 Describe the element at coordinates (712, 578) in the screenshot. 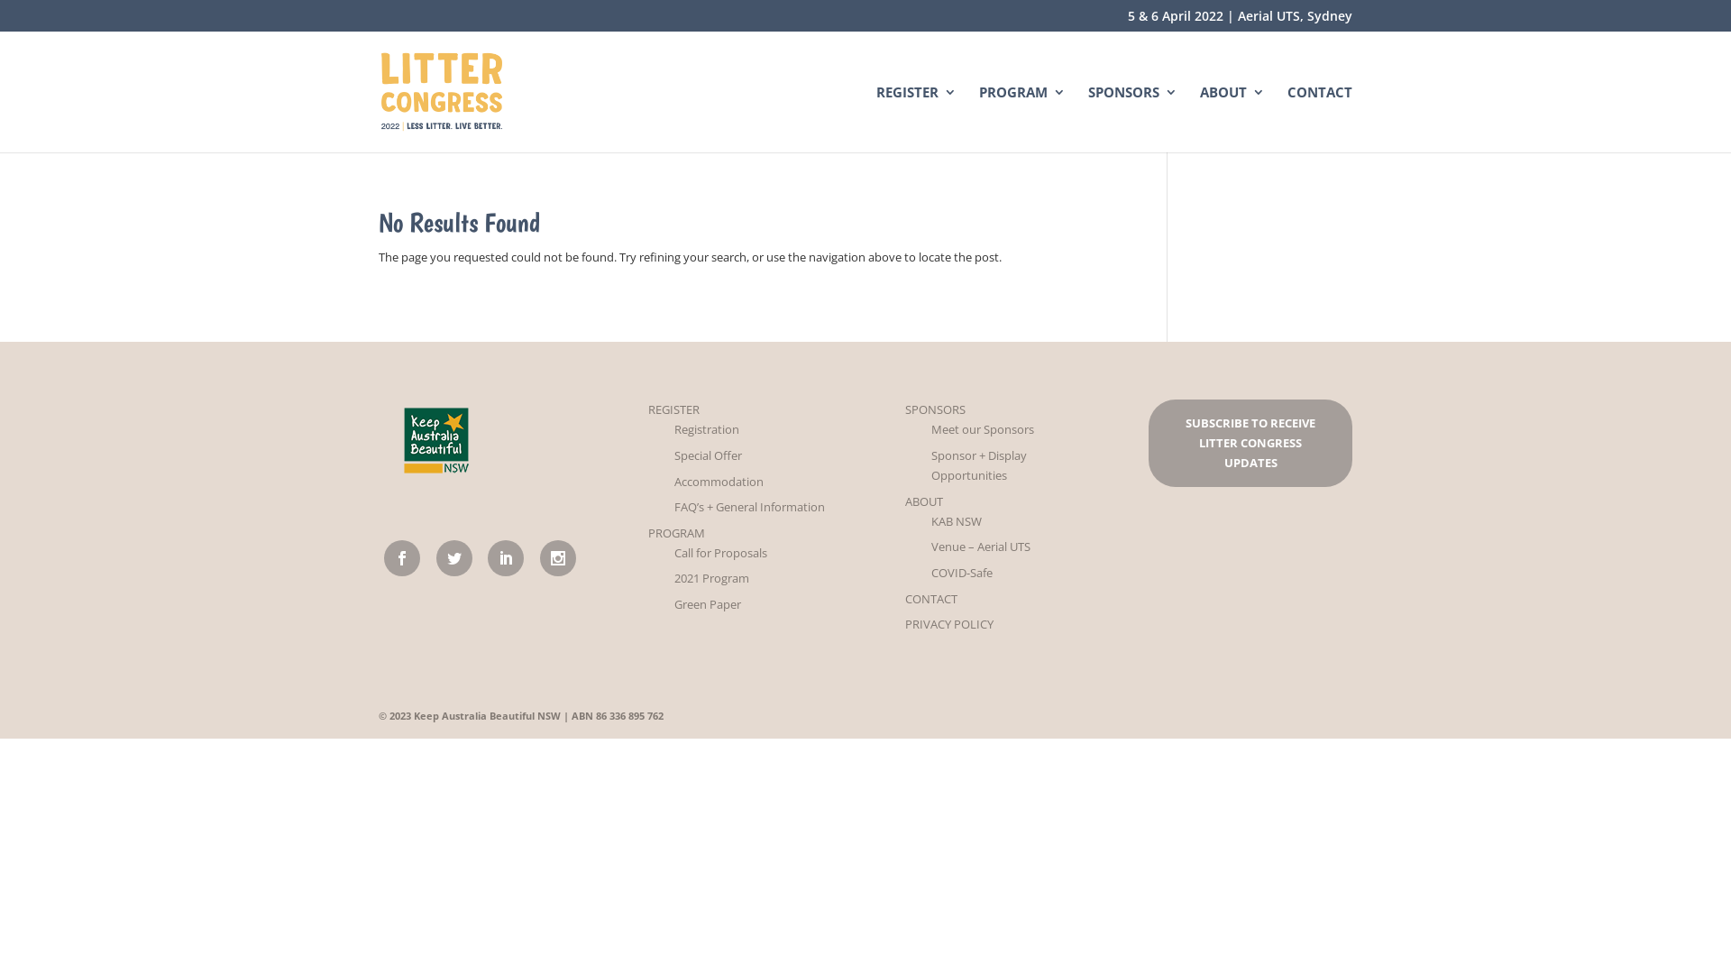

I see `2021 Program` at that location.